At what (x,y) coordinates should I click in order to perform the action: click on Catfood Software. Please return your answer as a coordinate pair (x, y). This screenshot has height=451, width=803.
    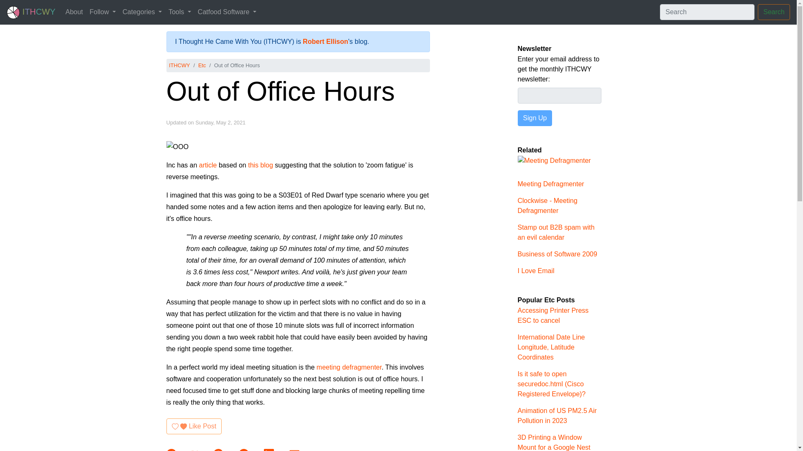
    Looking at the image, I should click on (227, 12).